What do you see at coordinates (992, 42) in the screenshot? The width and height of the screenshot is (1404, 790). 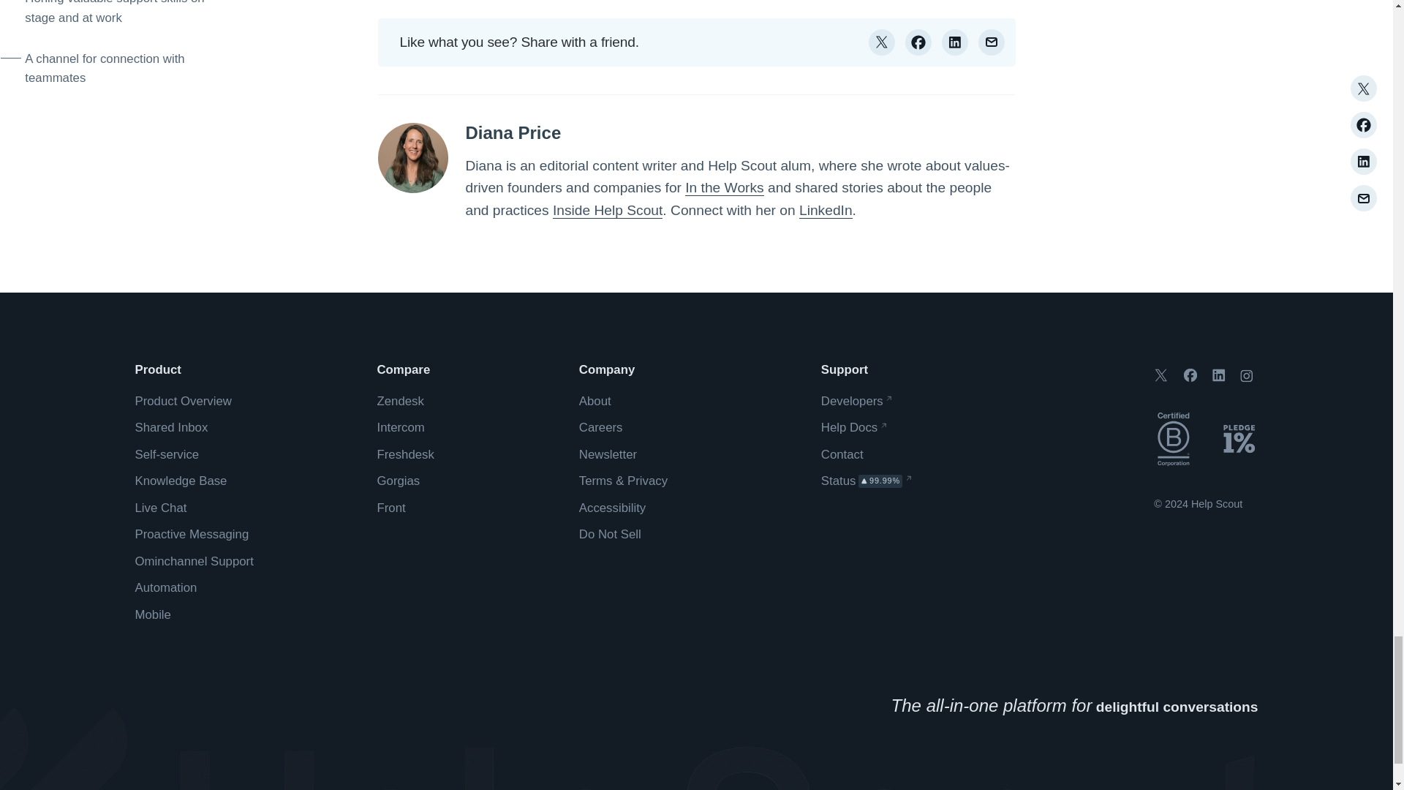 I see `Share via Email` at bounding box center [992, 42].